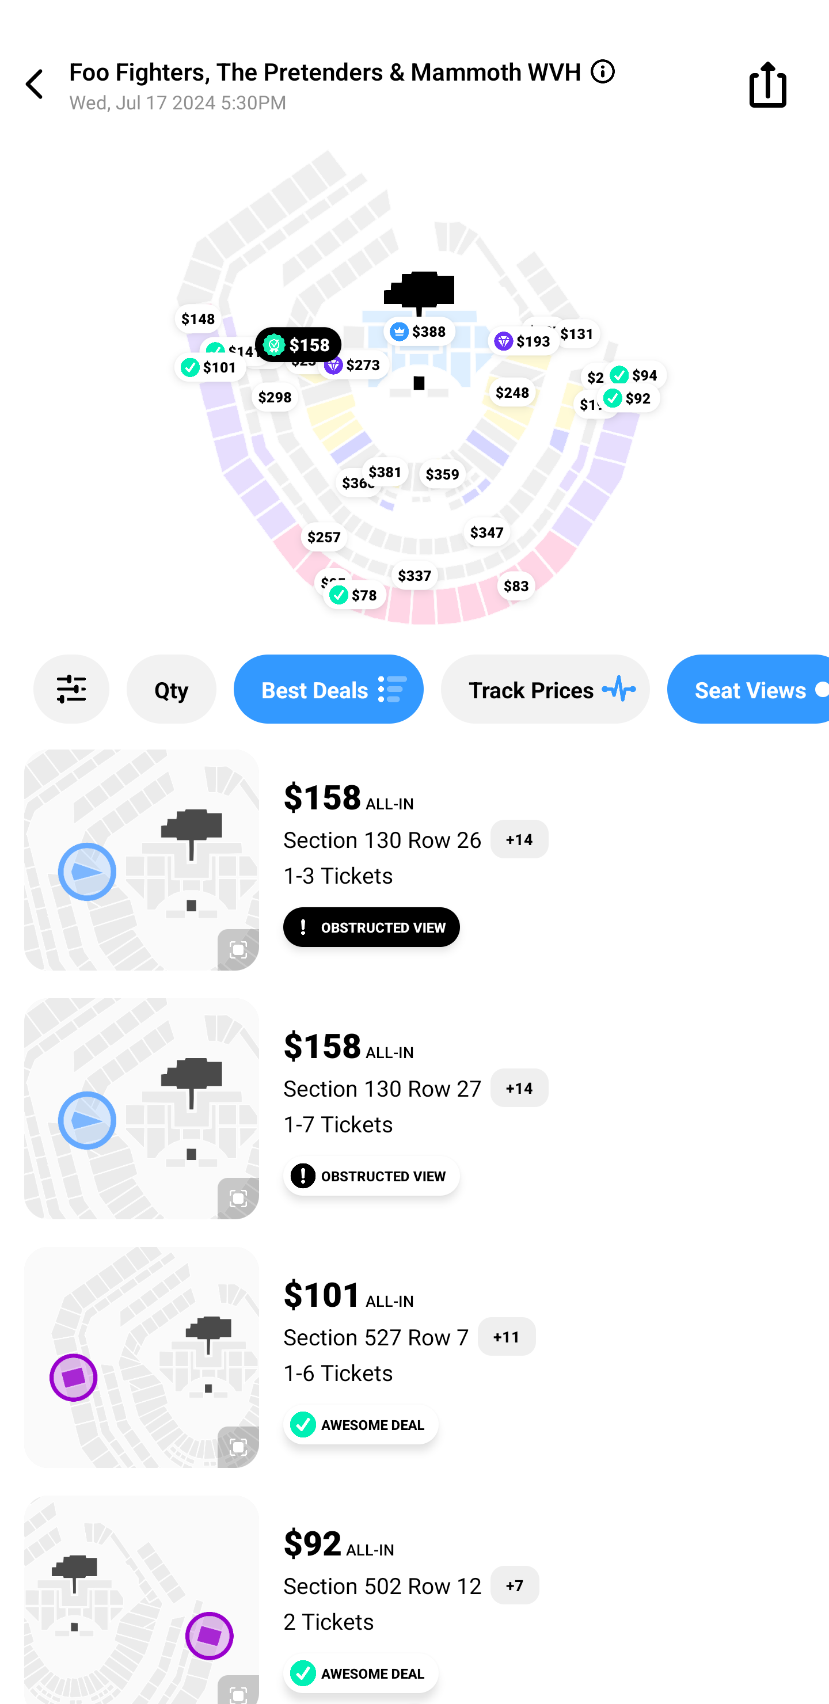 Image resolution: width=829 pixels, height=1704 pixels. What do you see at coordinates (385, 471) in the screenshot?
I see `$381` at bounding box center [385, 471].